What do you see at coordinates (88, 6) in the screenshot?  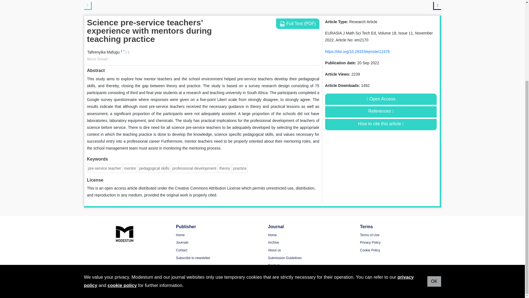 I see `Back to article list` at bounding box center [88, 6].